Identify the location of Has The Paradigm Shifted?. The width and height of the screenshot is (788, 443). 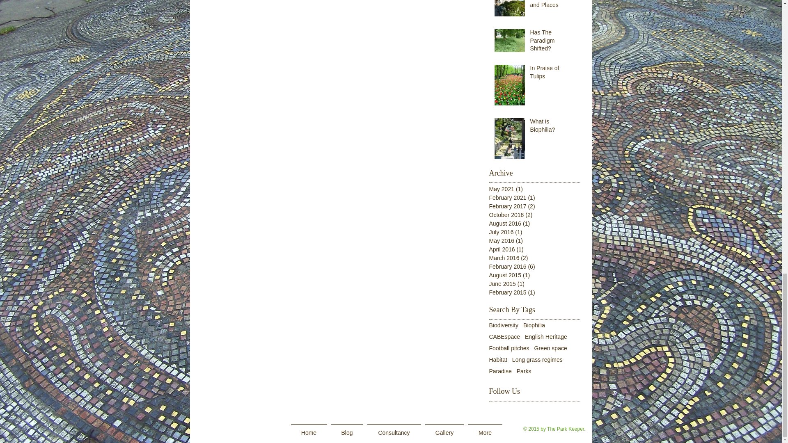
(552, 43).